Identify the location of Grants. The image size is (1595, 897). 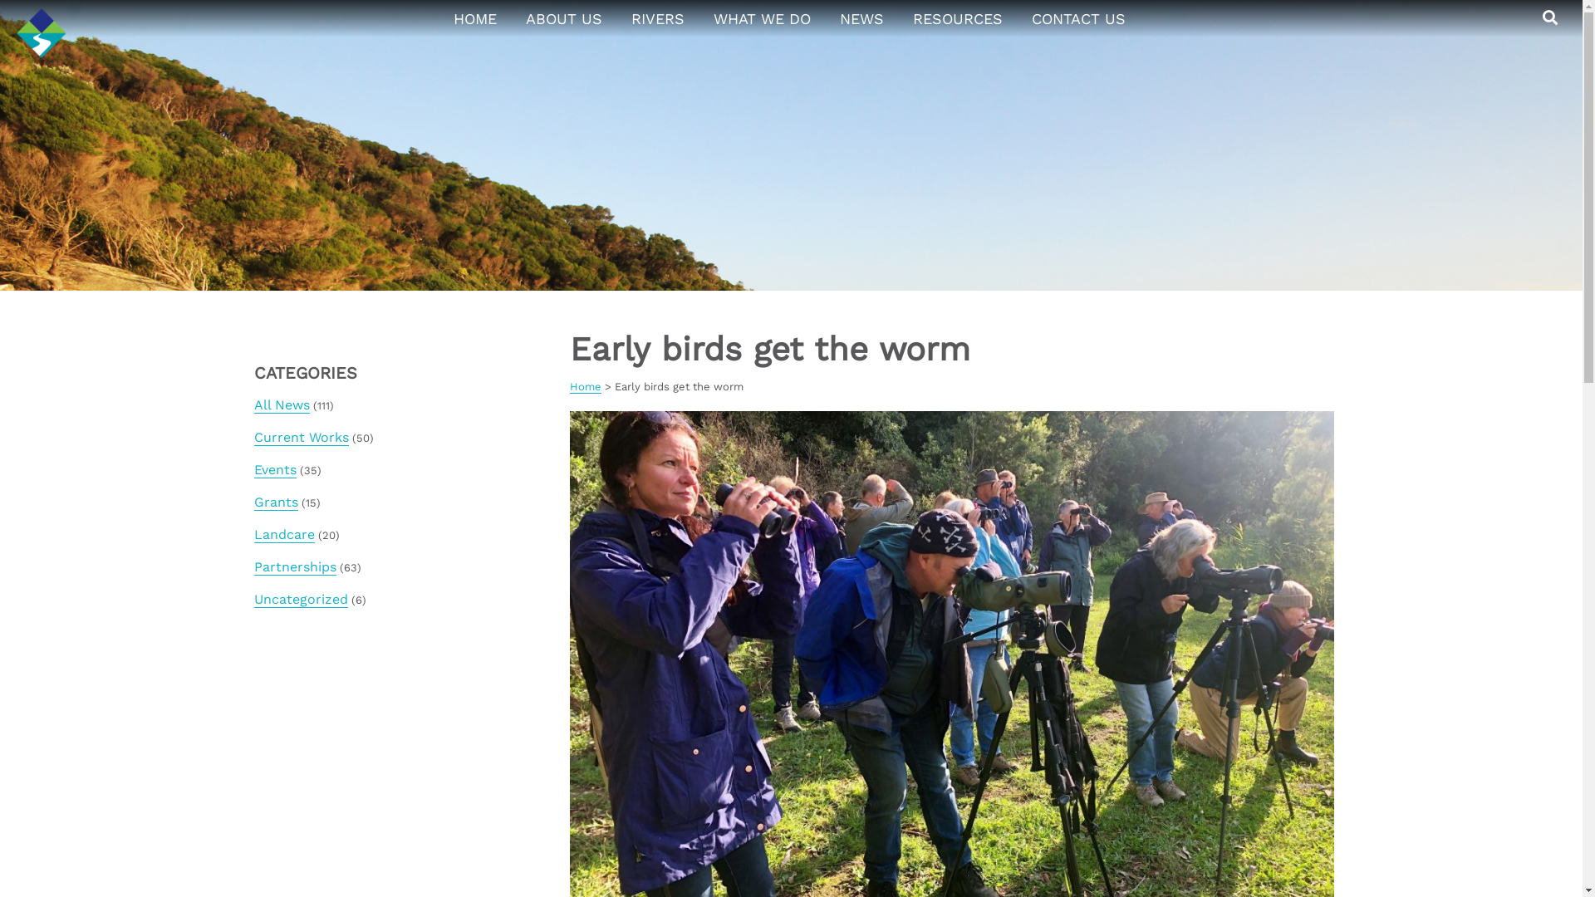
(276, 502).